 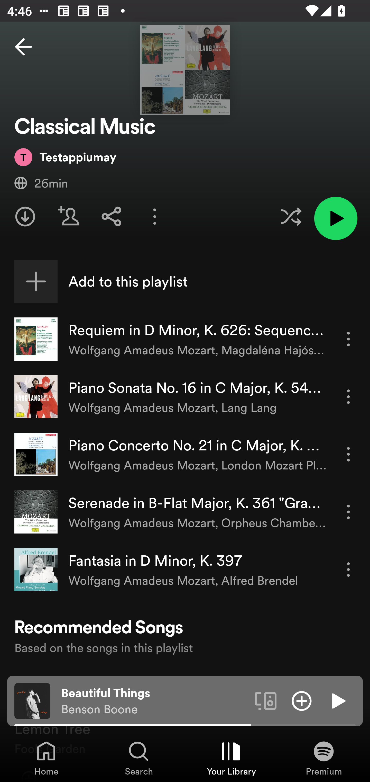 What do you see at coordinates (324, 758) in the screenshot?
I see `Premium, Tab 4 of 4 Premium Premium` at bounding box center [324, 758].